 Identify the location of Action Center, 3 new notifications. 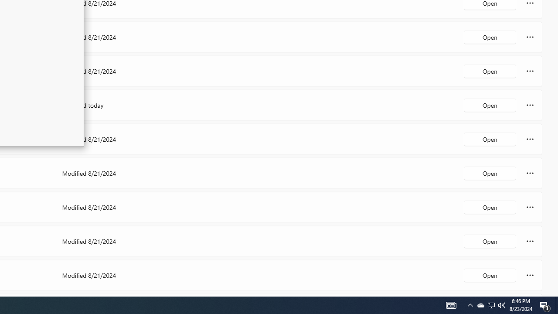
(491, 305).